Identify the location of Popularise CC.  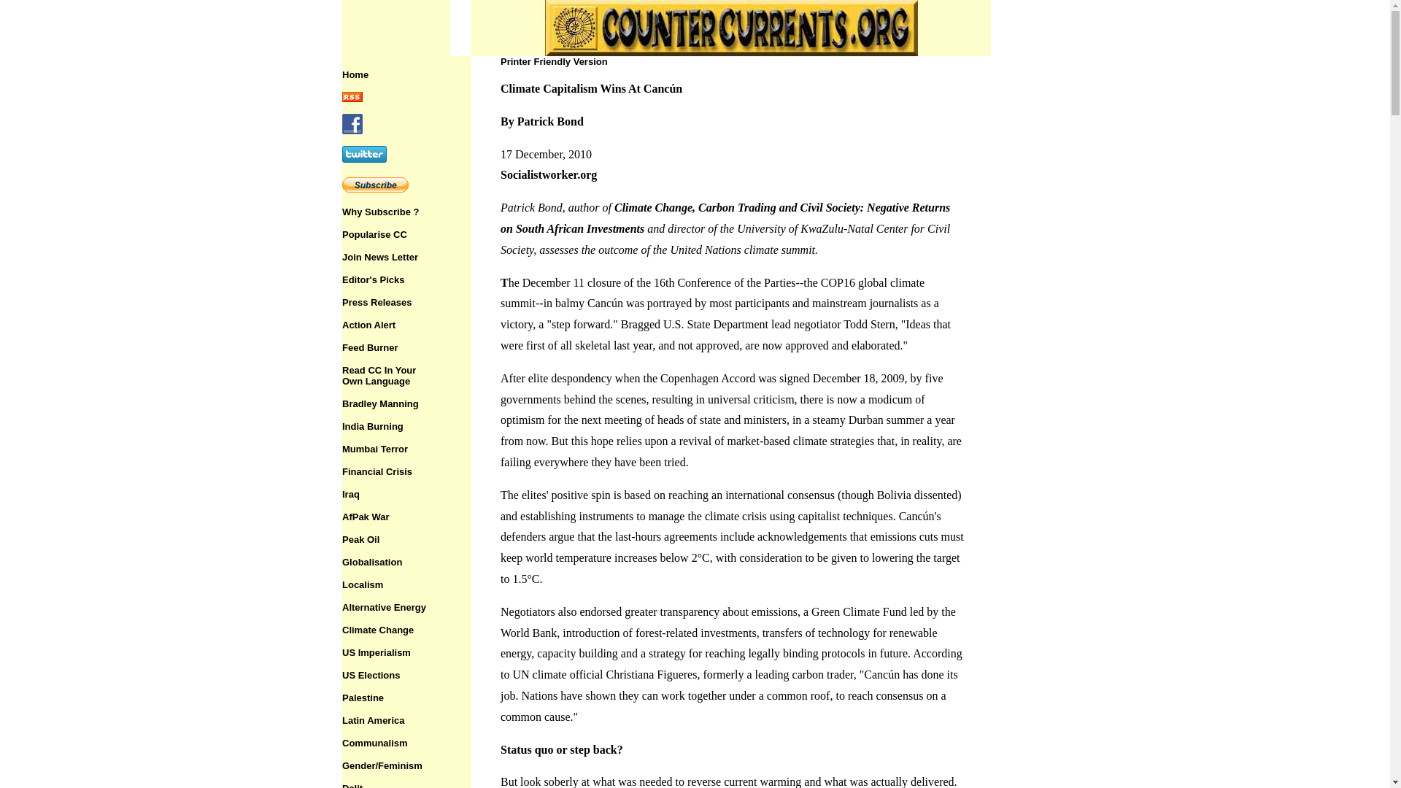
(374, 235).